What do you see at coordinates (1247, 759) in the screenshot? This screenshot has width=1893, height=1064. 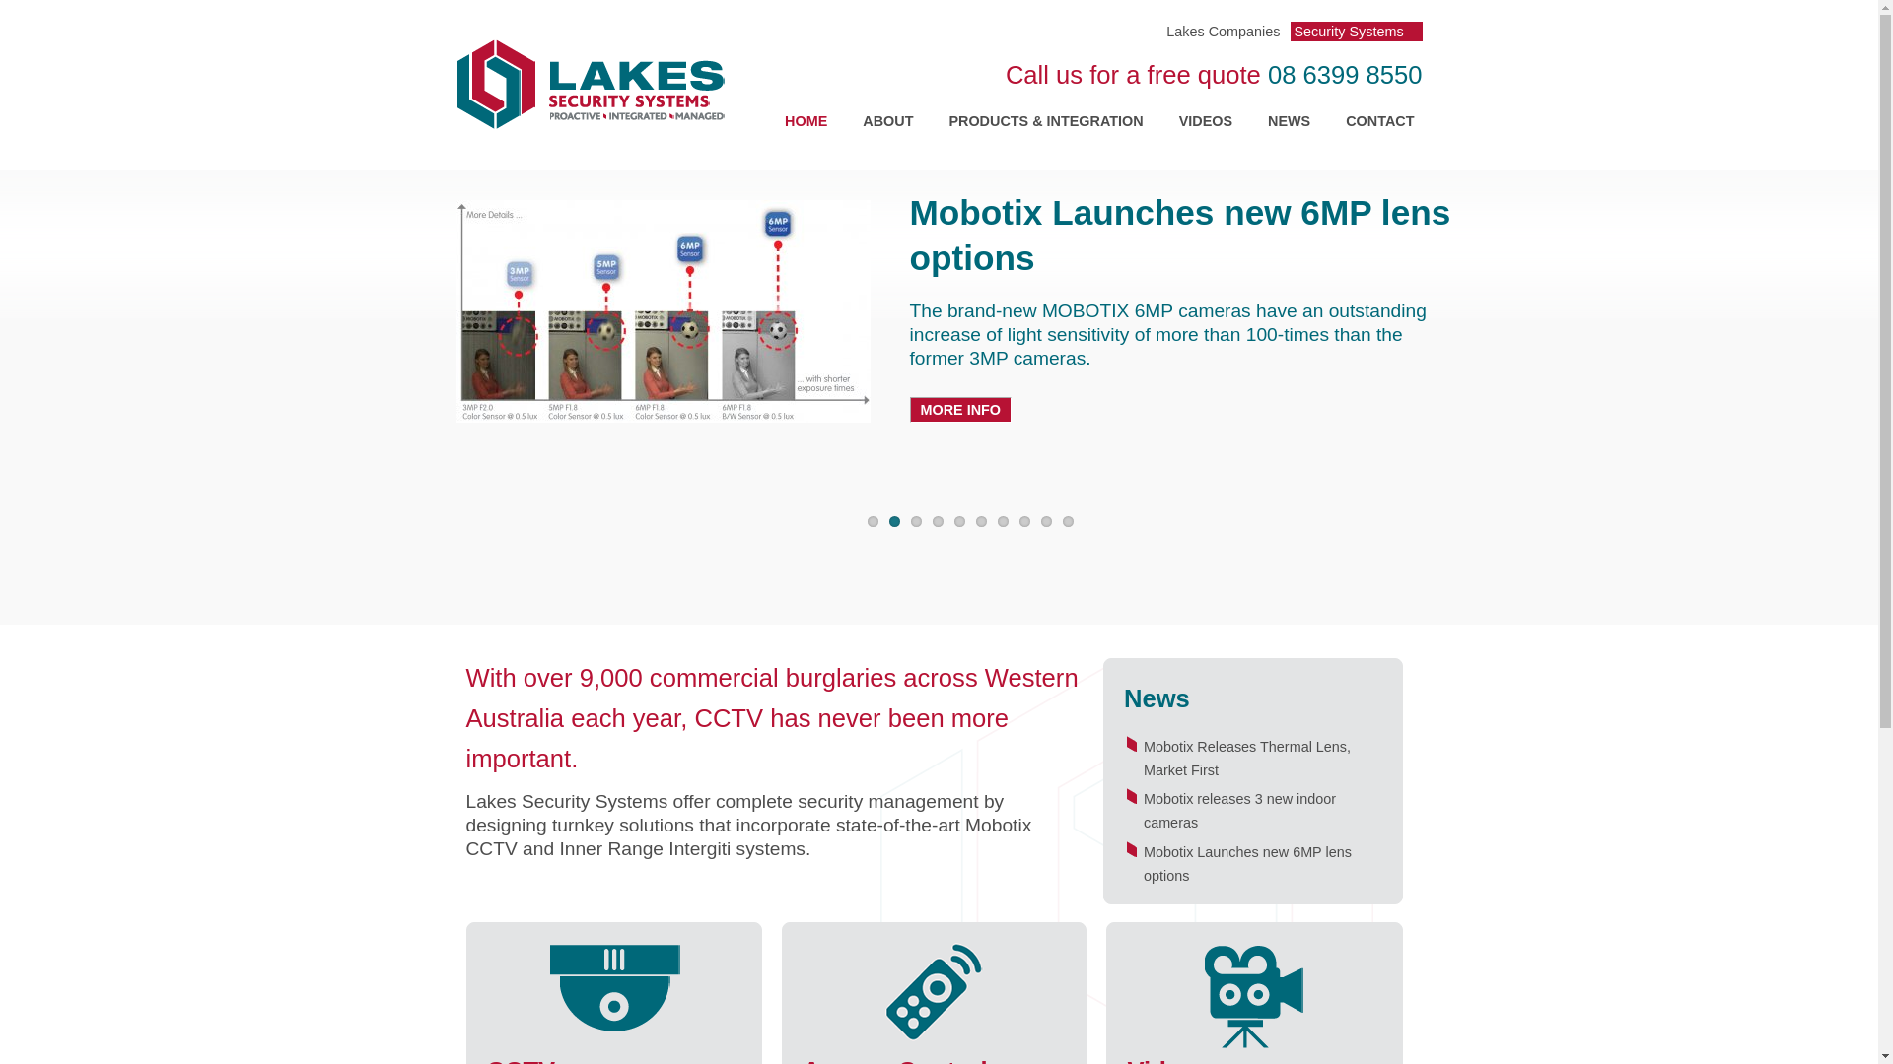 I see `Mobotix Releases Thermal Lens, Market First` at bounding box center [1247, 759].